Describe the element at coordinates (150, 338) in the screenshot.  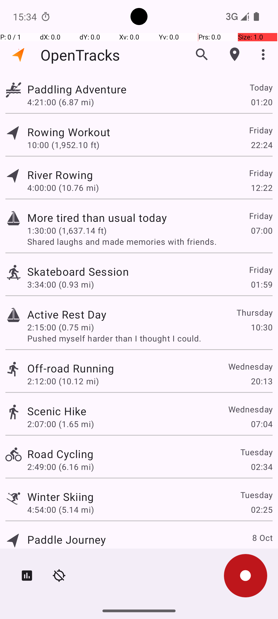
I see `Pushed myself harder than I thought I could.` at that location.